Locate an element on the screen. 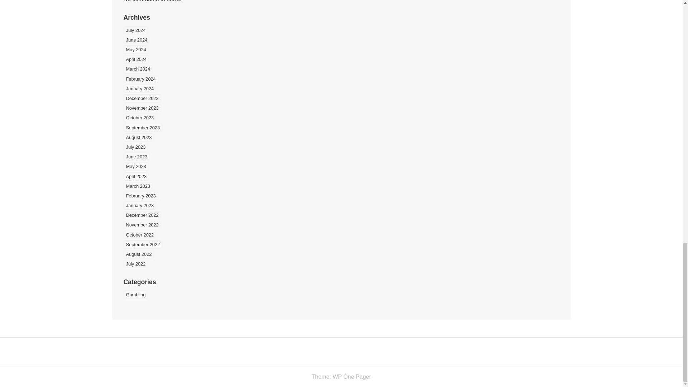  July 2024 is located at coordinates (135, 30).